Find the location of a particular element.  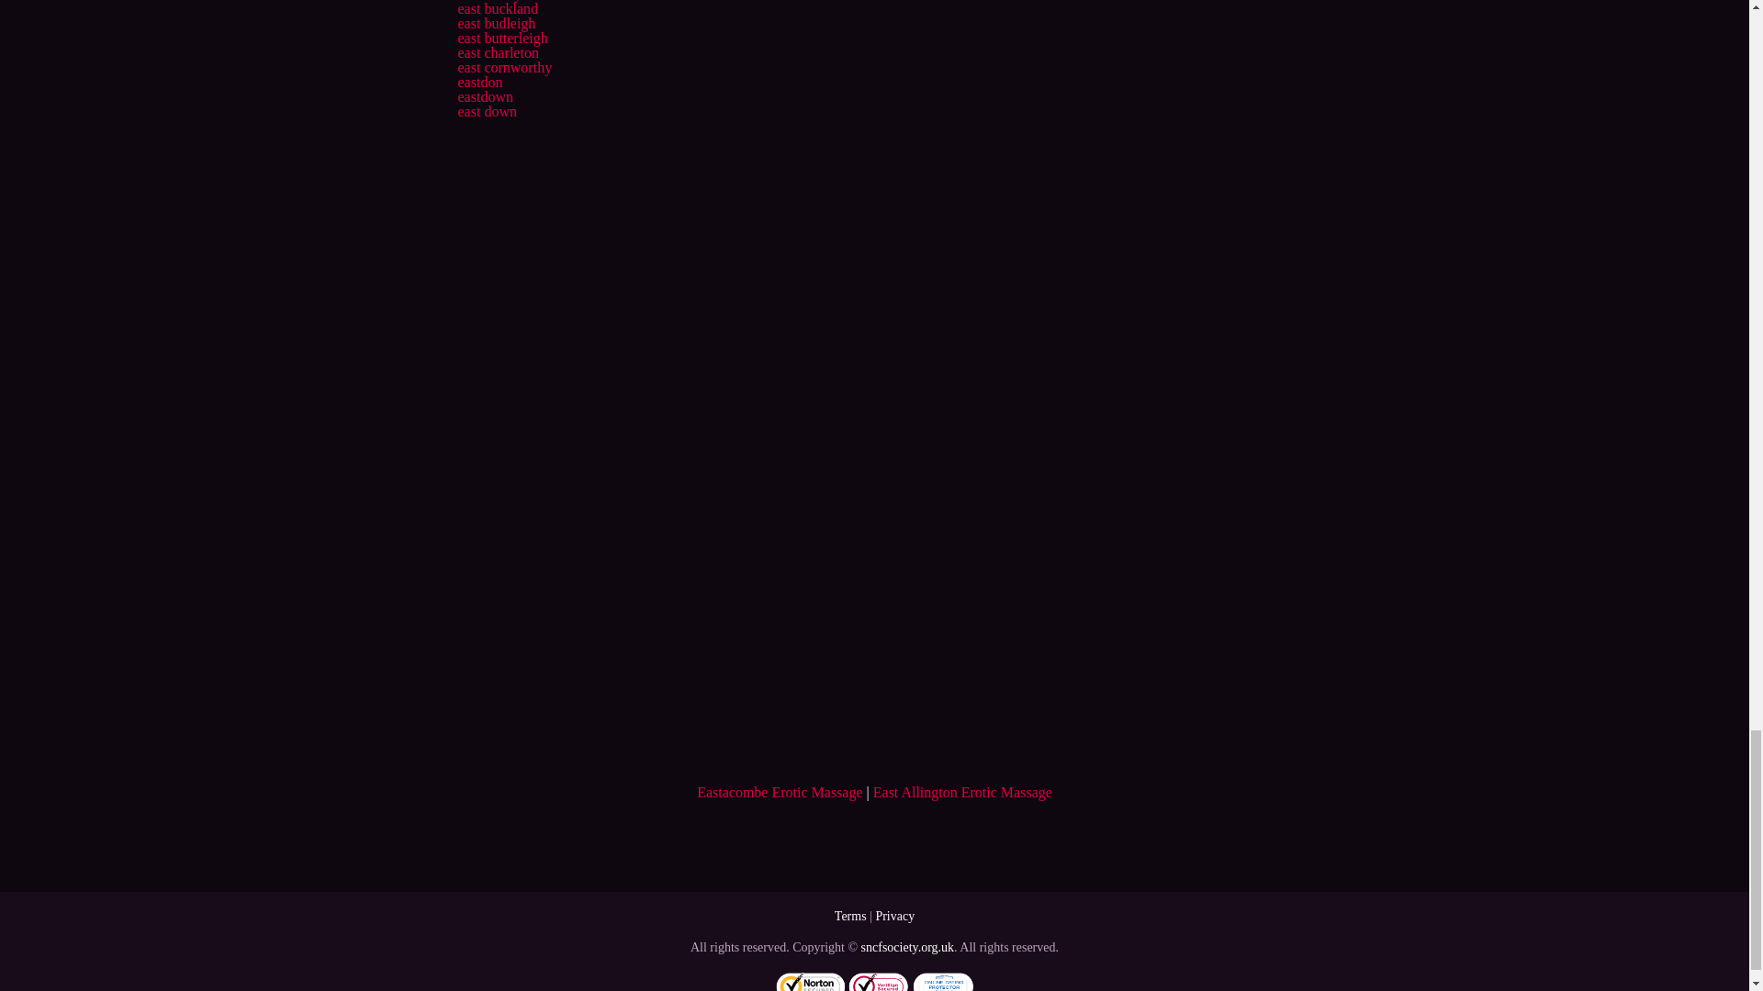

east buckland is located at coordinates (497, 9).